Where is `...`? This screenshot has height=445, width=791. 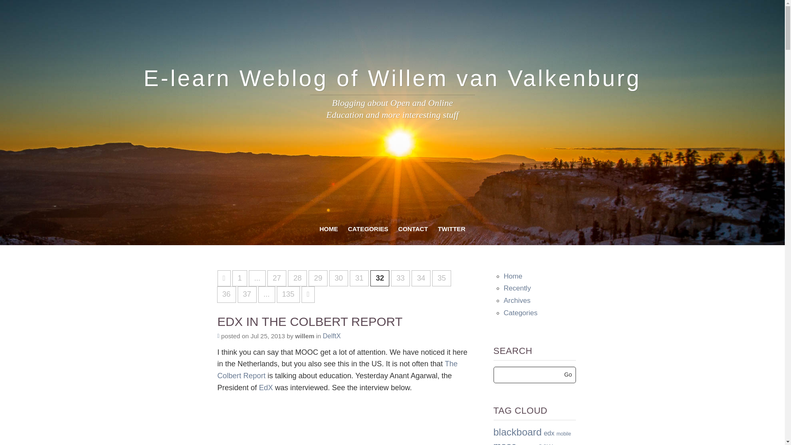 ... is located at coordinates (257, 278).